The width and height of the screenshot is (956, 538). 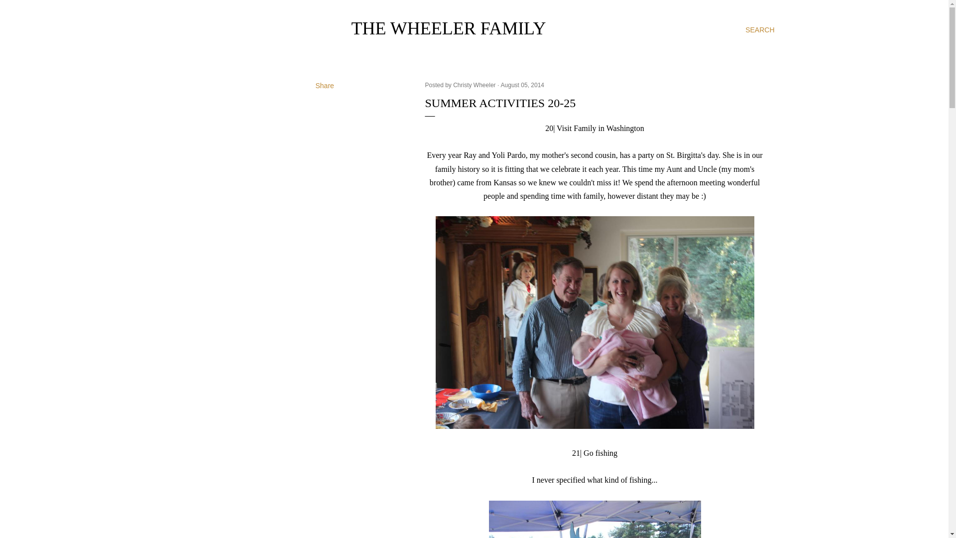 What do you see at coordinates (475, 85) in the screenshot?
I see `author profile` at bounding box center [475, 85].